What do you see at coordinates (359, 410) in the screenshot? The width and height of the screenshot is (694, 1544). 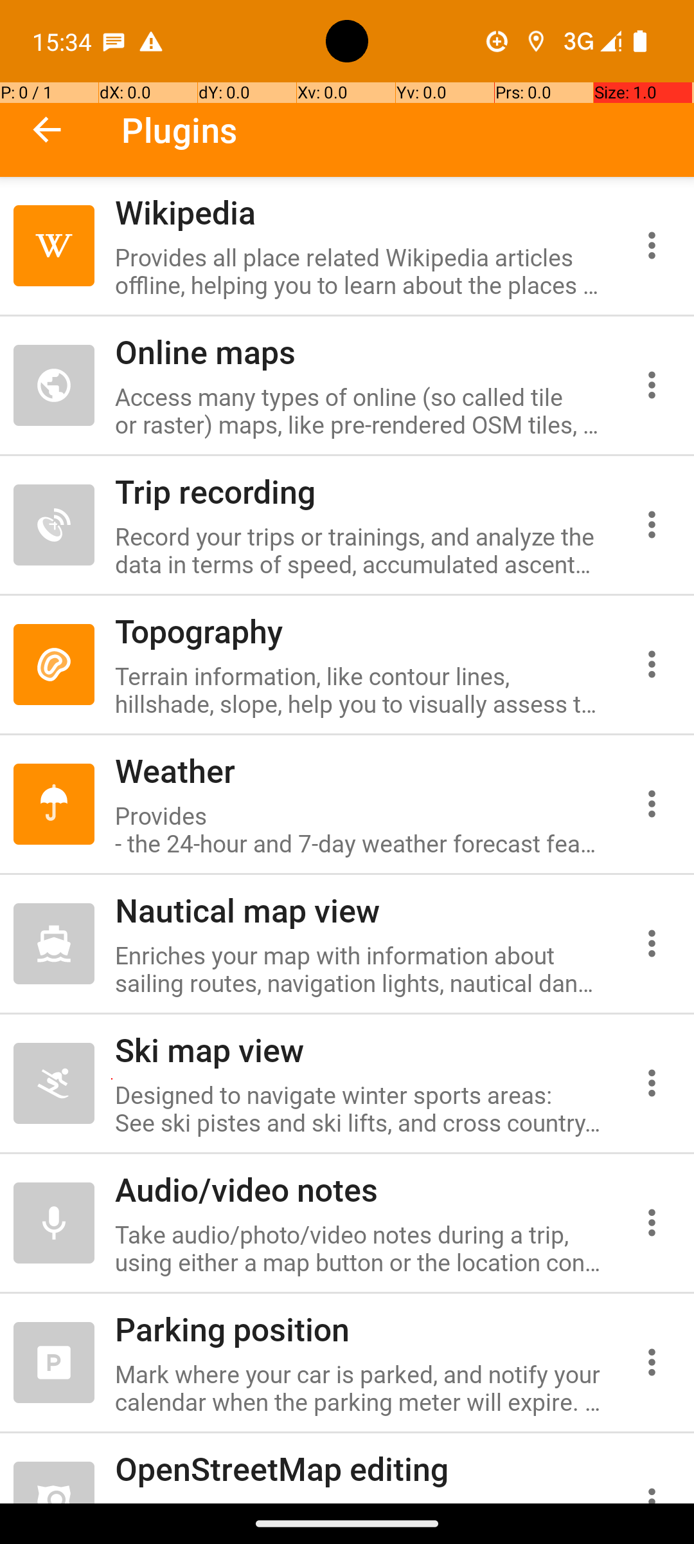 I see `Access many types of online (so called tile or raster) maps, like pre-rendered OSM tiles, satellite images, and special purpose layers like weather maps, climate maps, geological maps, hillshade layers, etc.

 Any of these maps can be displayed as the main (base) map, or as an overlay or underlay to another base map (like OsmAnd's offline vector maps). Certain elements of the OsmAnd vector maps can be hidden via the 'Configure map' menu to make any underlay map more visible.

 Download tile maps directly, or copy them as SQLite database files to OsmAnd's data folder using one of the many third-party map preparation tools.` at bounding box center [359, 410].